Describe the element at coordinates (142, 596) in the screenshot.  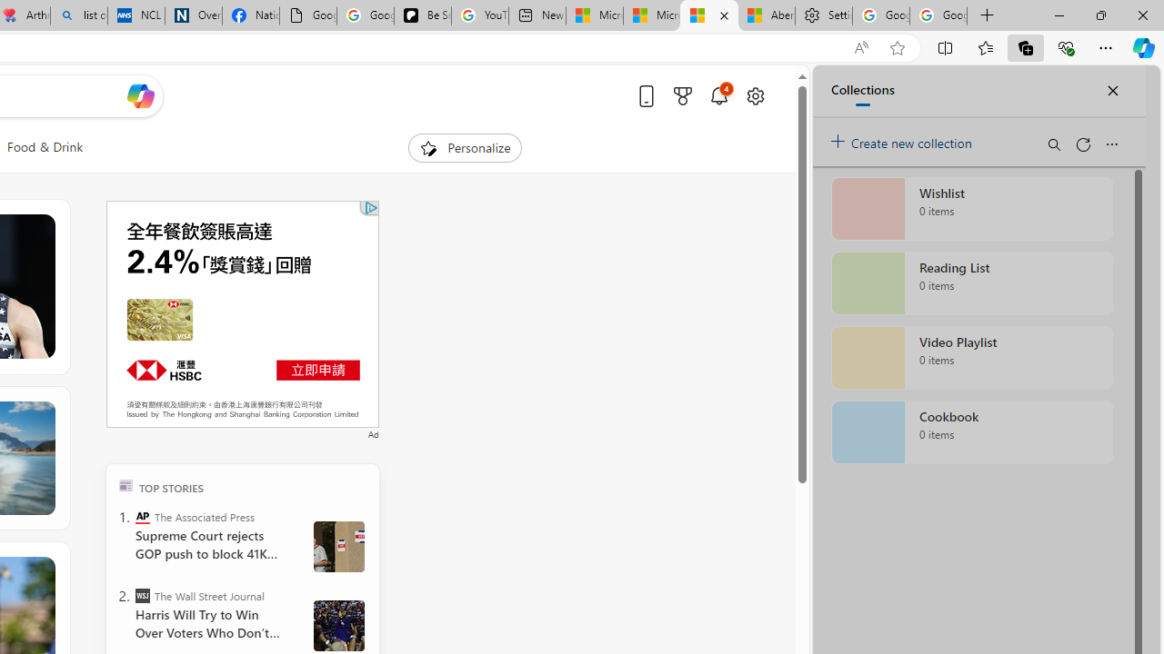
I see `The Wall Street Journal` at that location.